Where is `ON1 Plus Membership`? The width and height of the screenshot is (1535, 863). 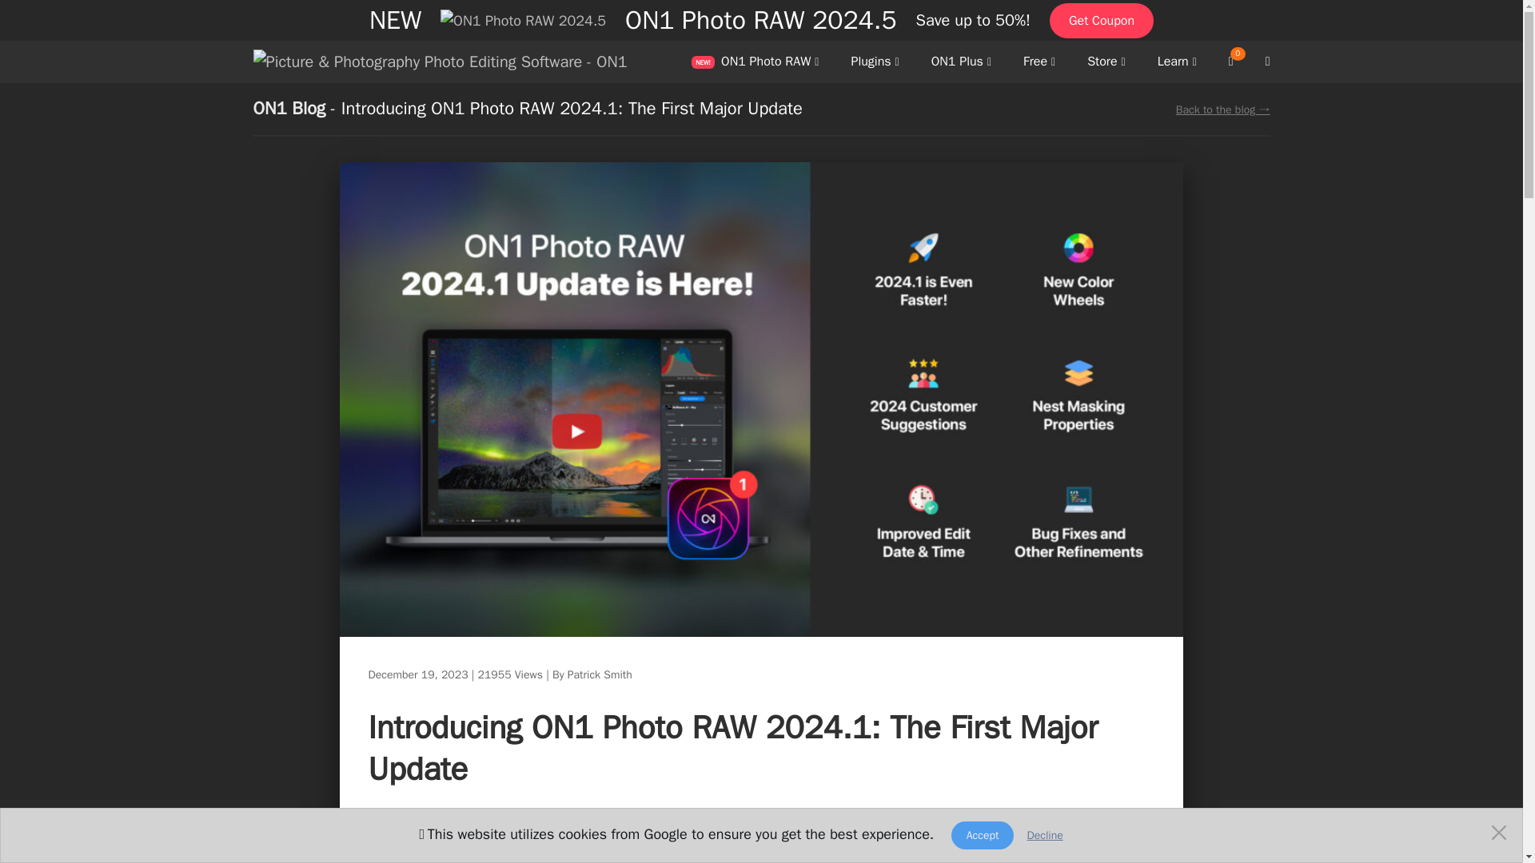 ON1 Plus Membership is located at coordinates (961, 62).